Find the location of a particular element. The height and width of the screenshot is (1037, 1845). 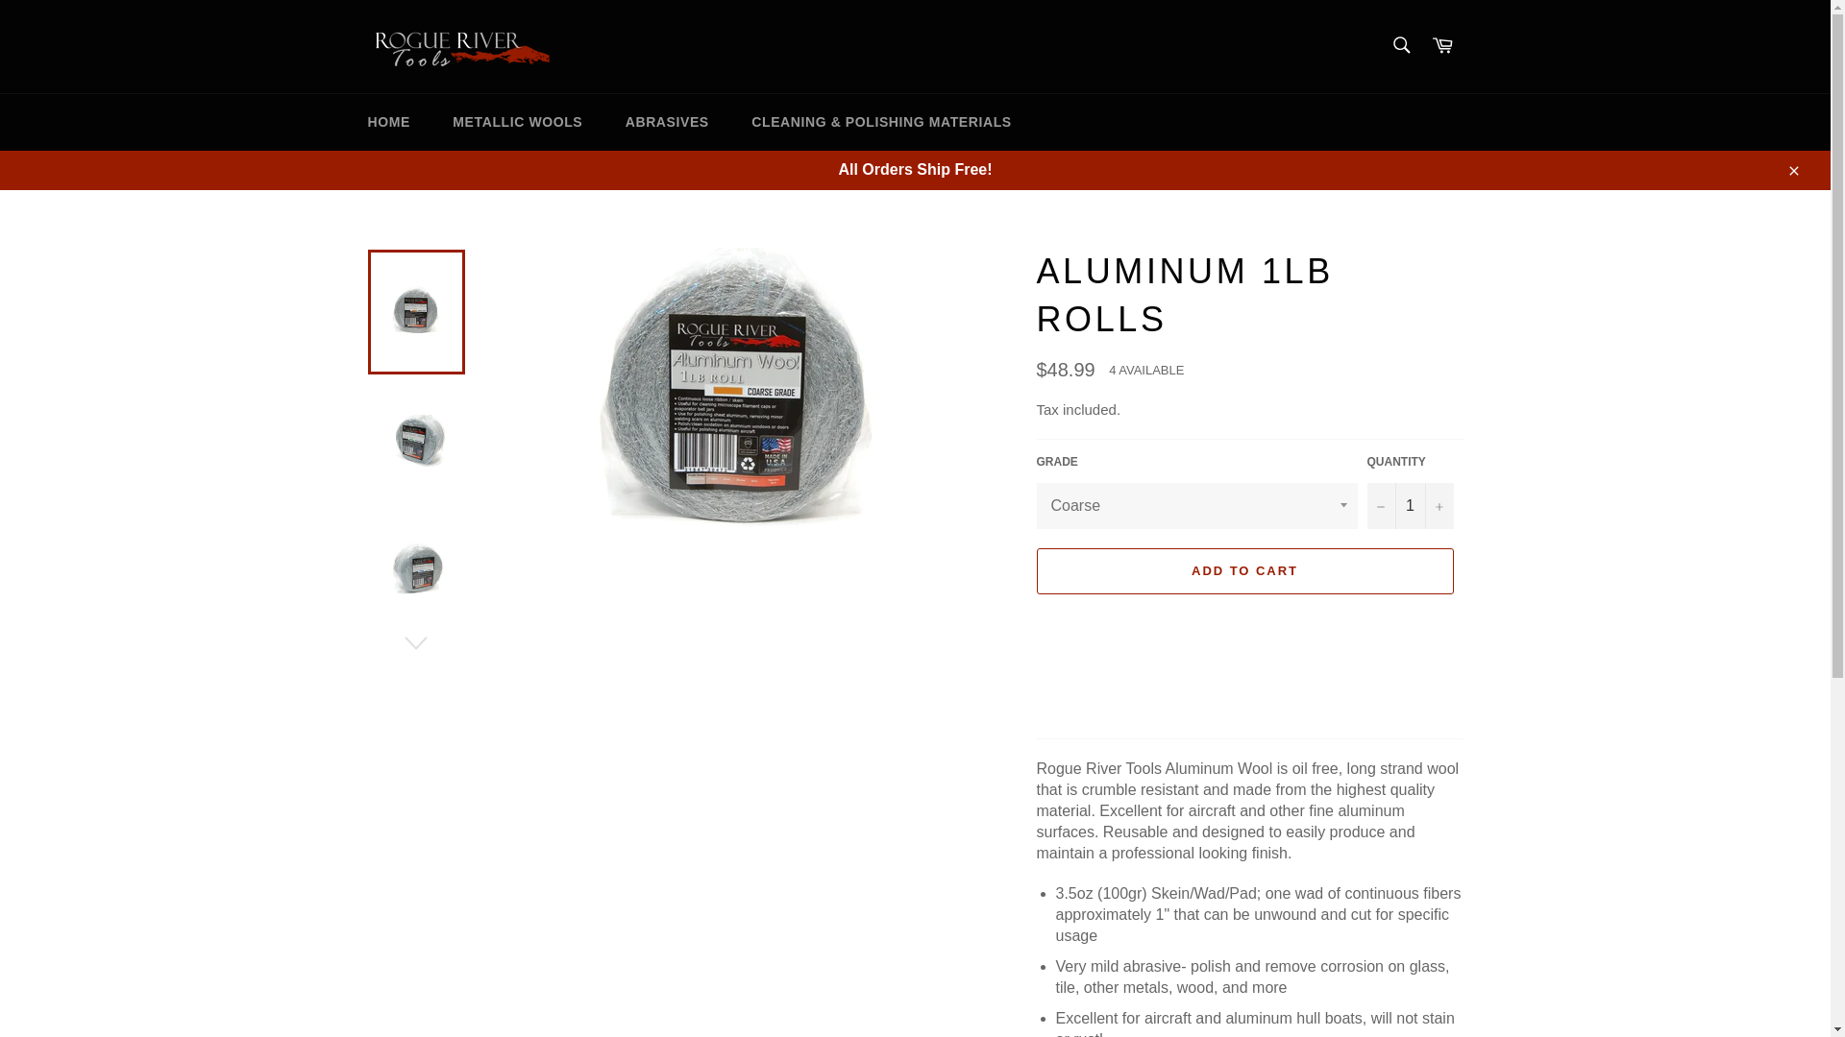

Cart is located at coordinates (1442, 46).